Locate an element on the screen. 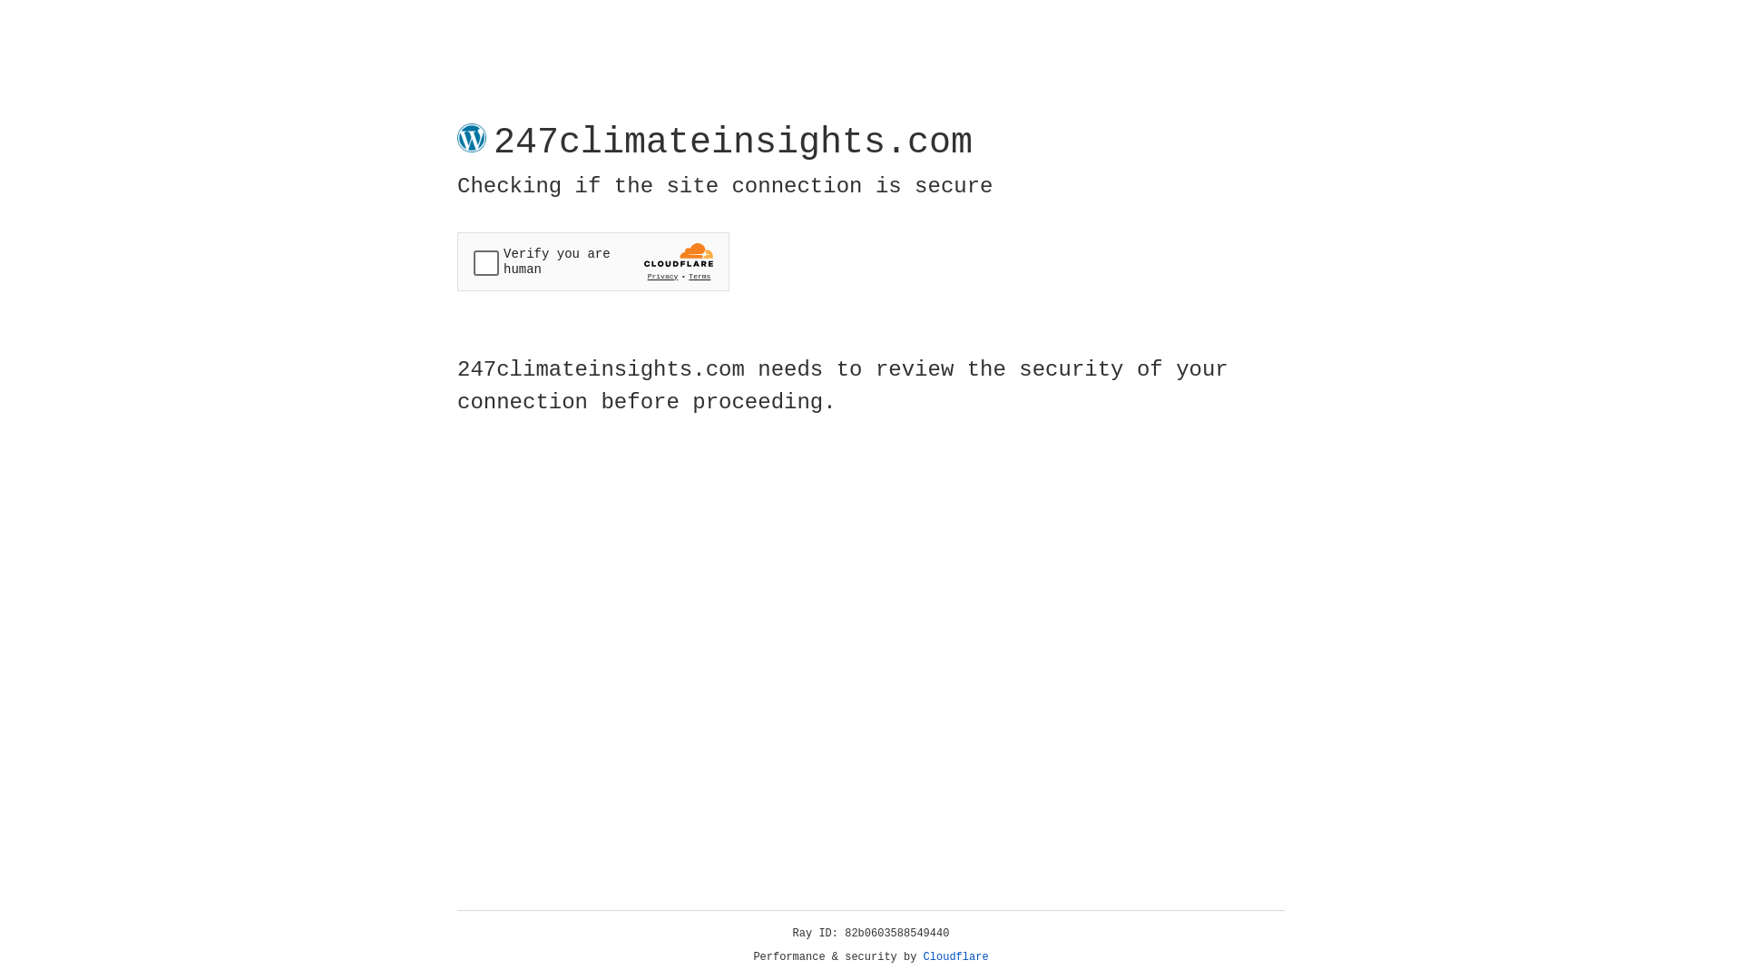 Image resolution: width=1742 pixels, height=980 pixels. Cloudflare is located at coordinates (956, 957).